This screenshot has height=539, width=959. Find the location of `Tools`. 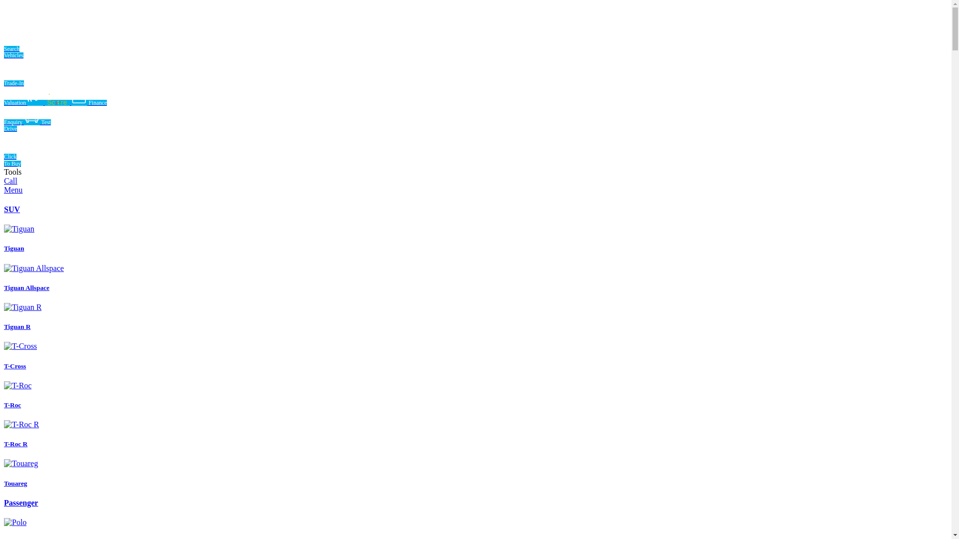

Tools is located at coordinates (13, 172).